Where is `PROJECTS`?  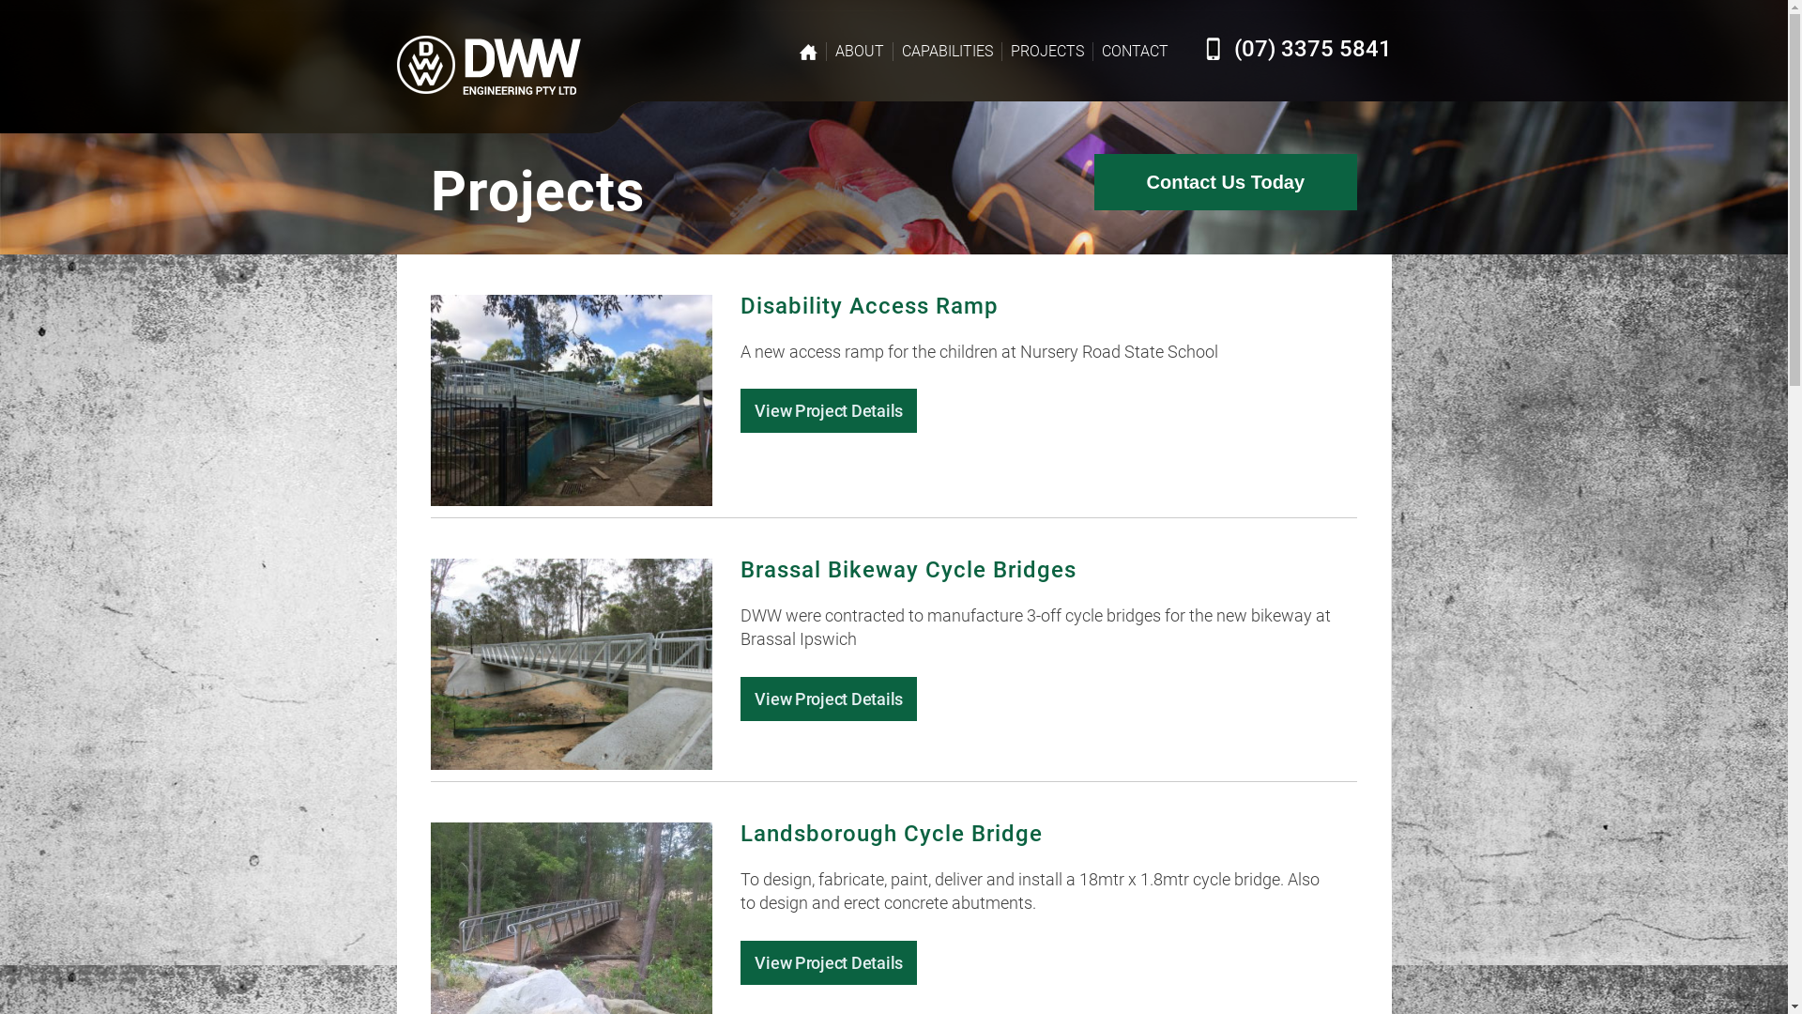 PROJECTS is located at coordinates (1046, 52).